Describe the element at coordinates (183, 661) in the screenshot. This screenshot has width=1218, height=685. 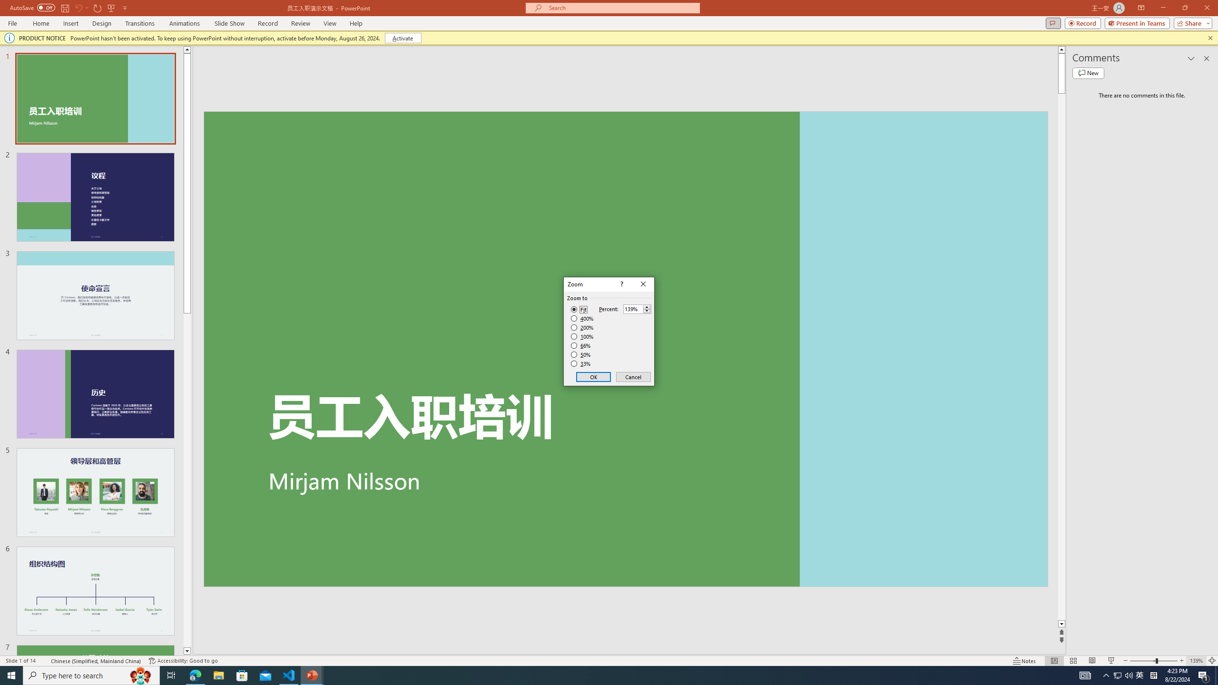
I see `Accessibility Checker Accessibility: Good to go` at that location.